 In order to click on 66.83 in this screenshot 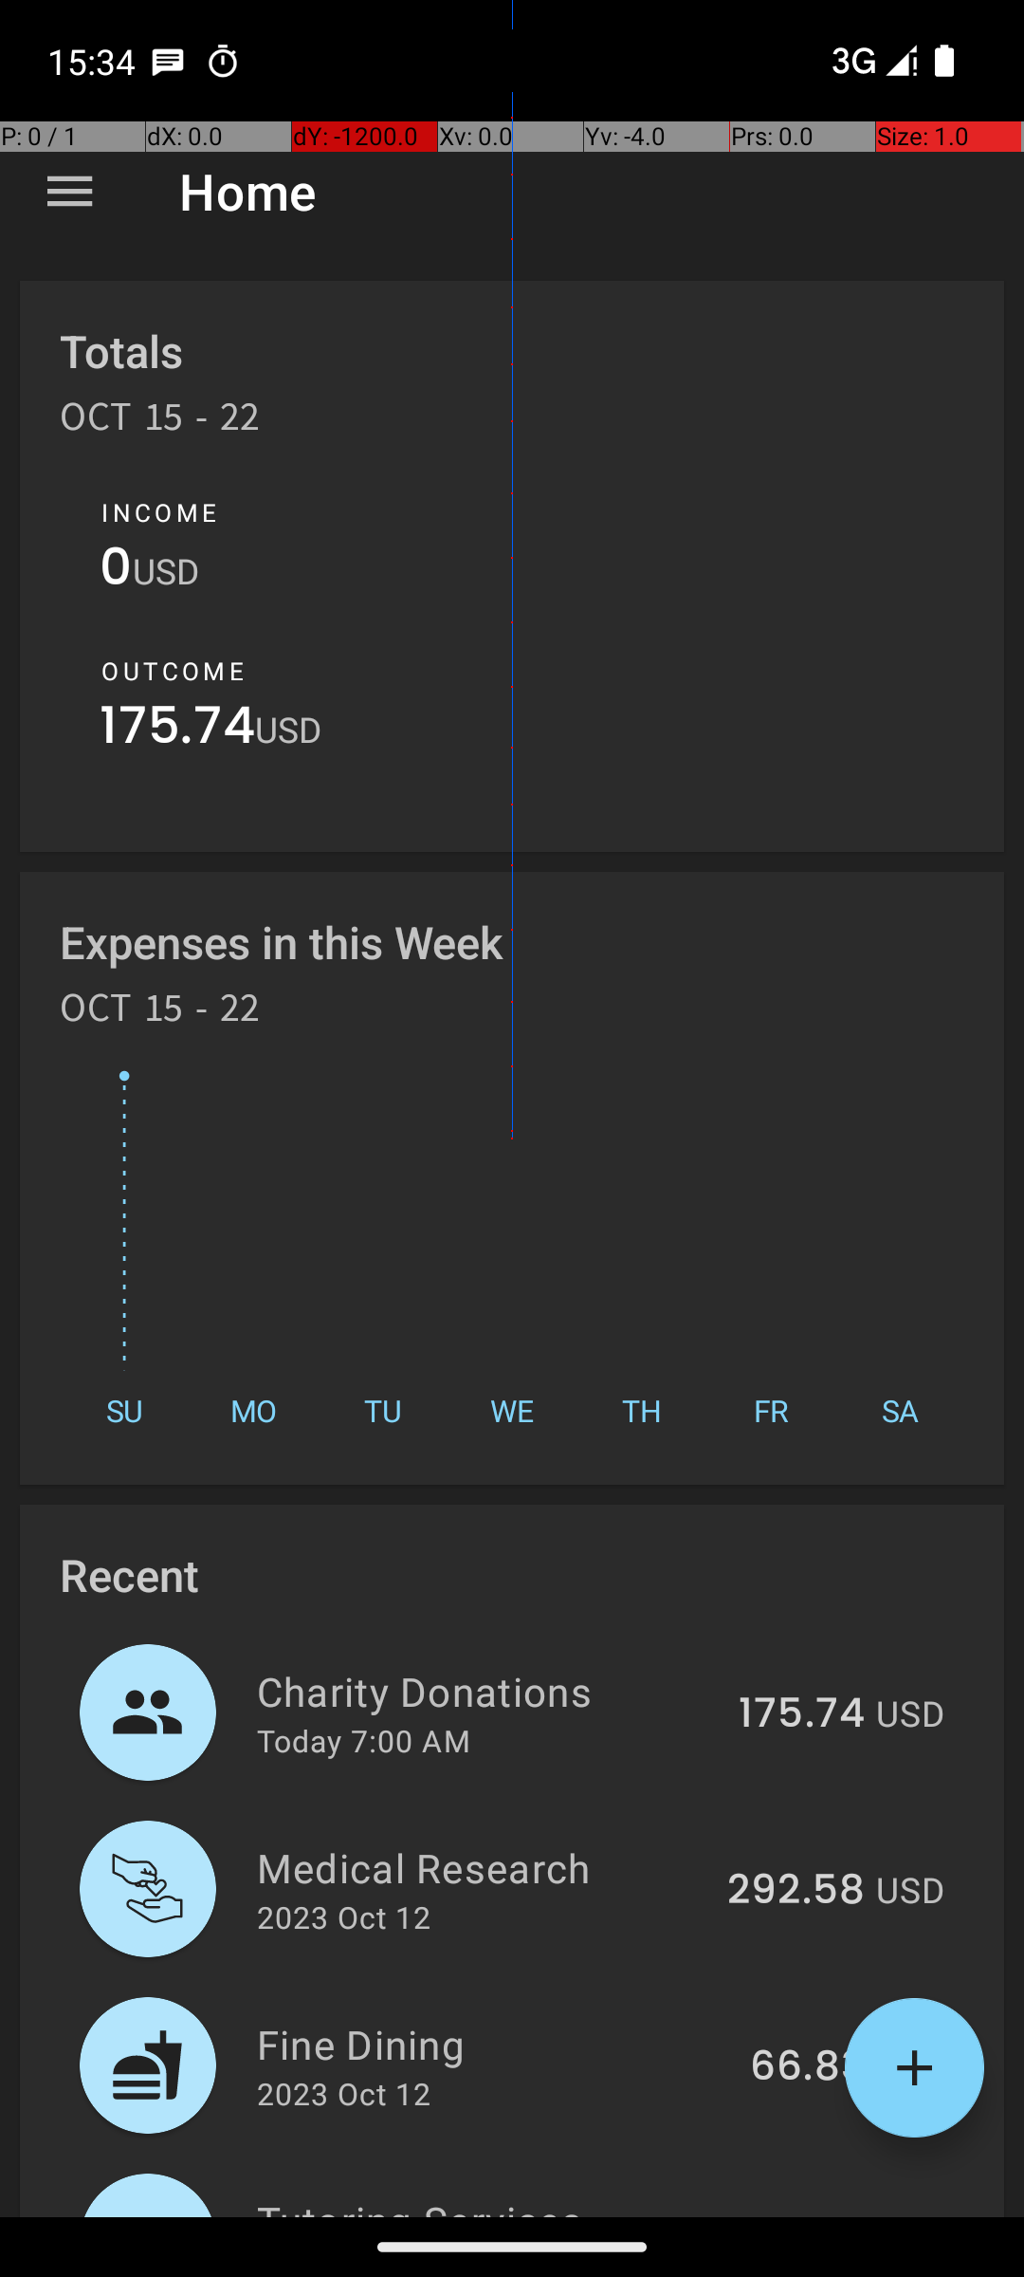, I will do `click(808, 2067)`.